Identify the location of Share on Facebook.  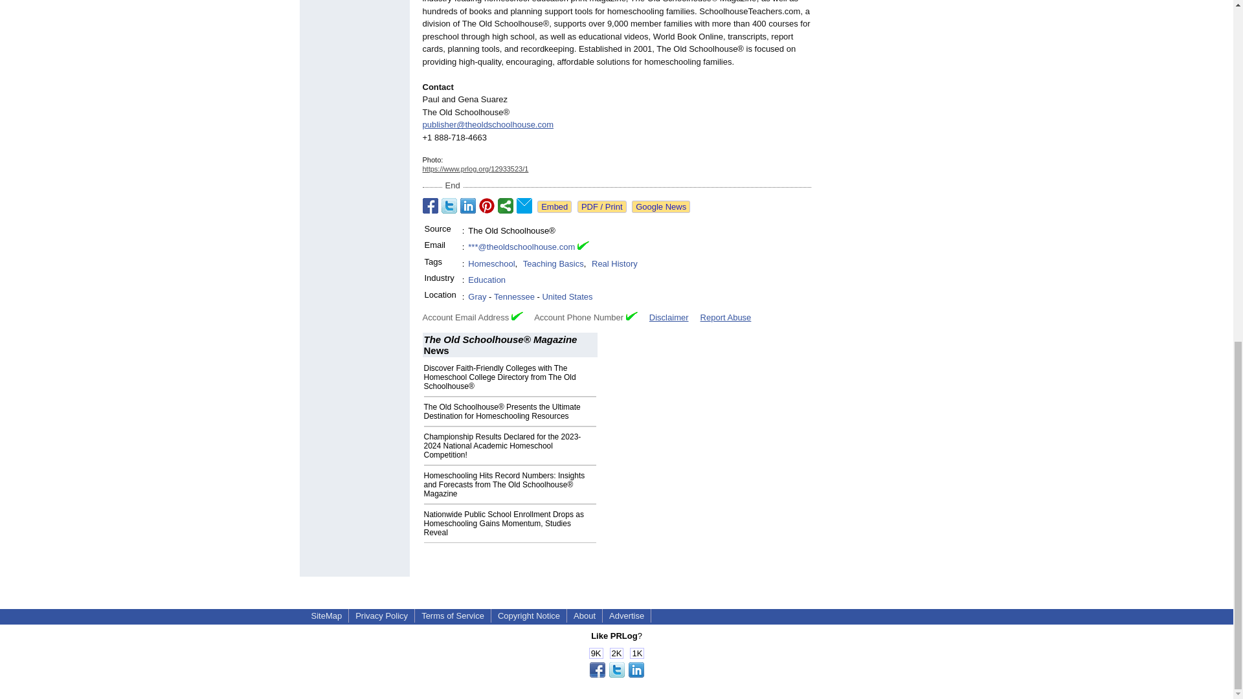
(430, 206).